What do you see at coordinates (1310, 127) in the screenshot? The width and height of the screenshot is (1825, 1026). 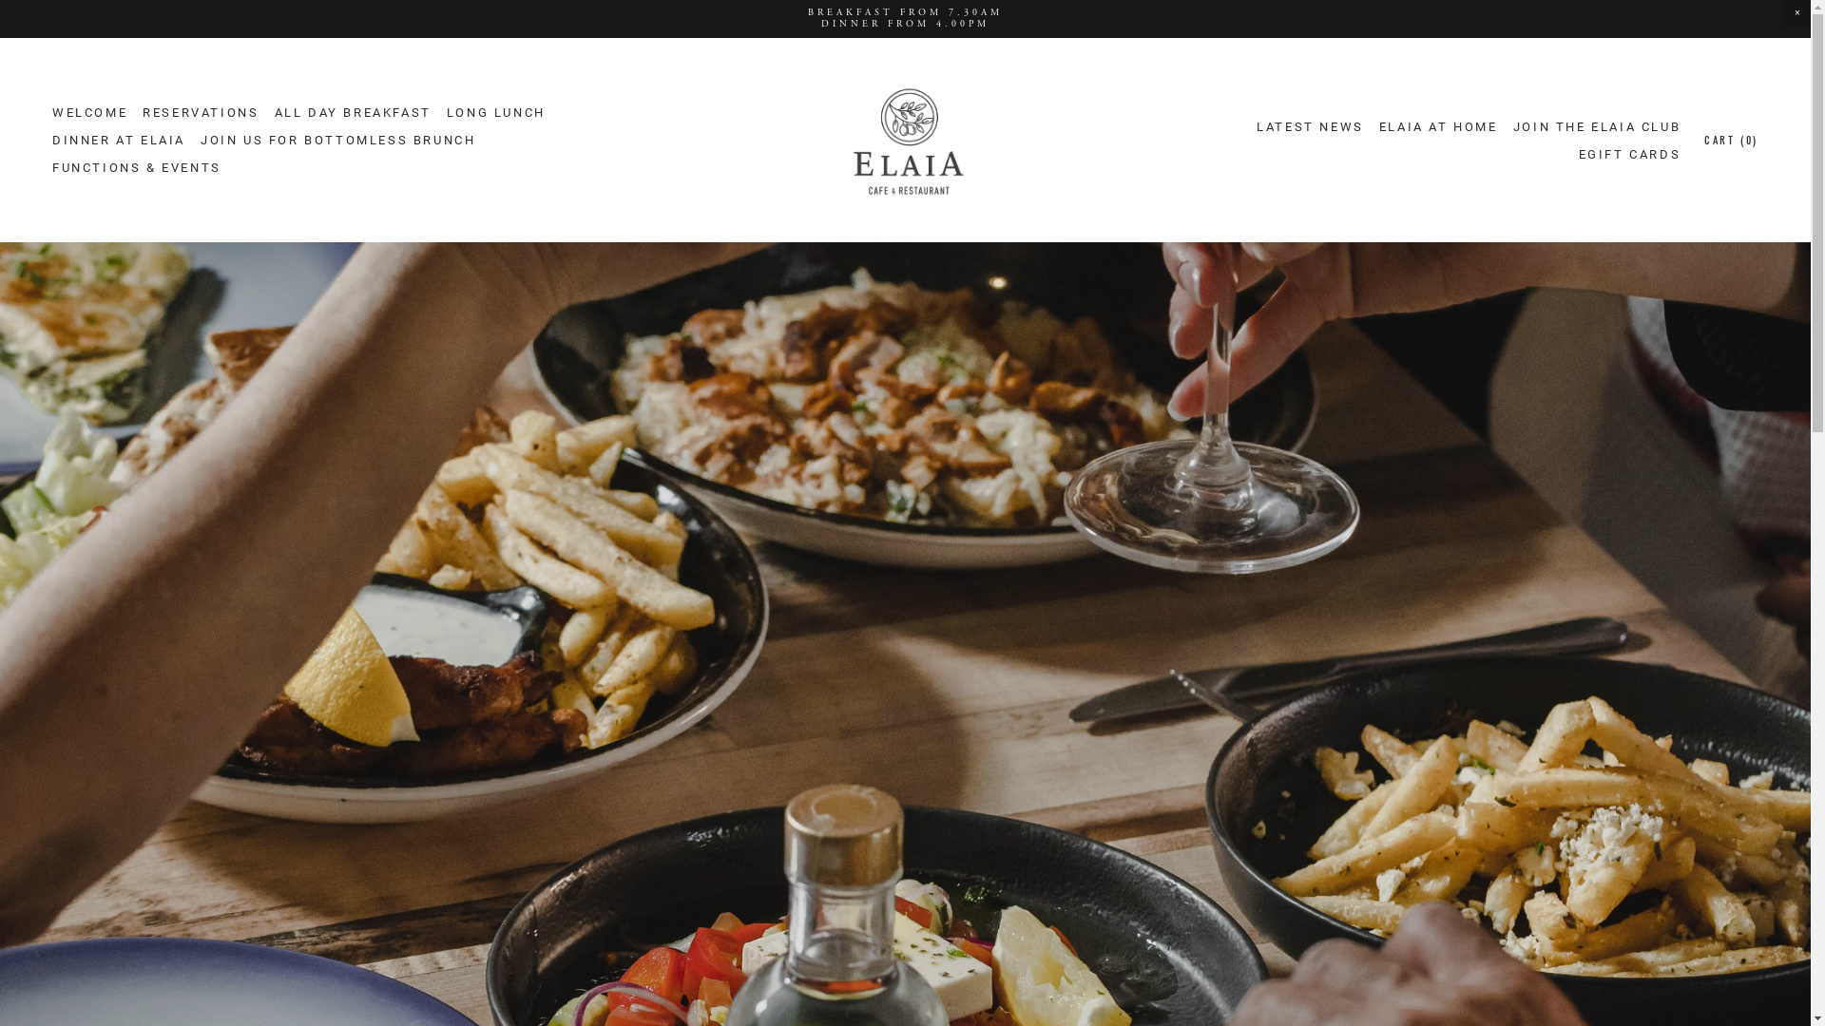 I see `LATEST NEWS` at bounding box center [1310, 127].